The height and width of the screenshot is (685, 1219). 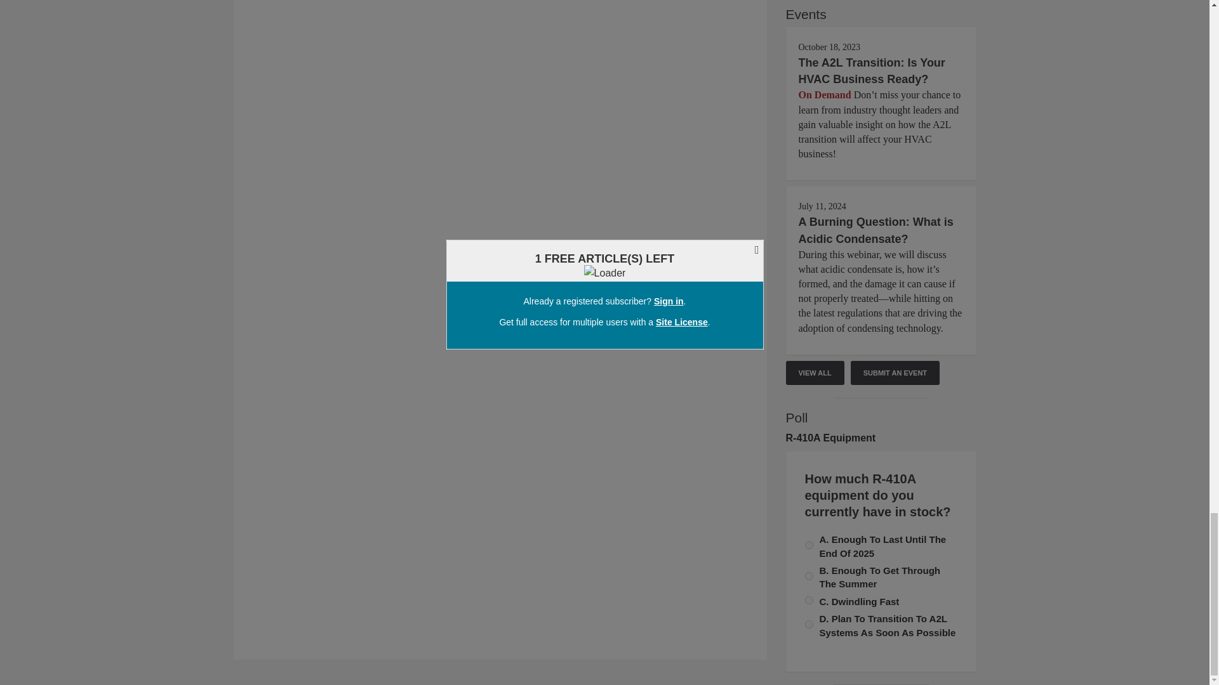 I want to click on 596, so click(x=809, y=576).